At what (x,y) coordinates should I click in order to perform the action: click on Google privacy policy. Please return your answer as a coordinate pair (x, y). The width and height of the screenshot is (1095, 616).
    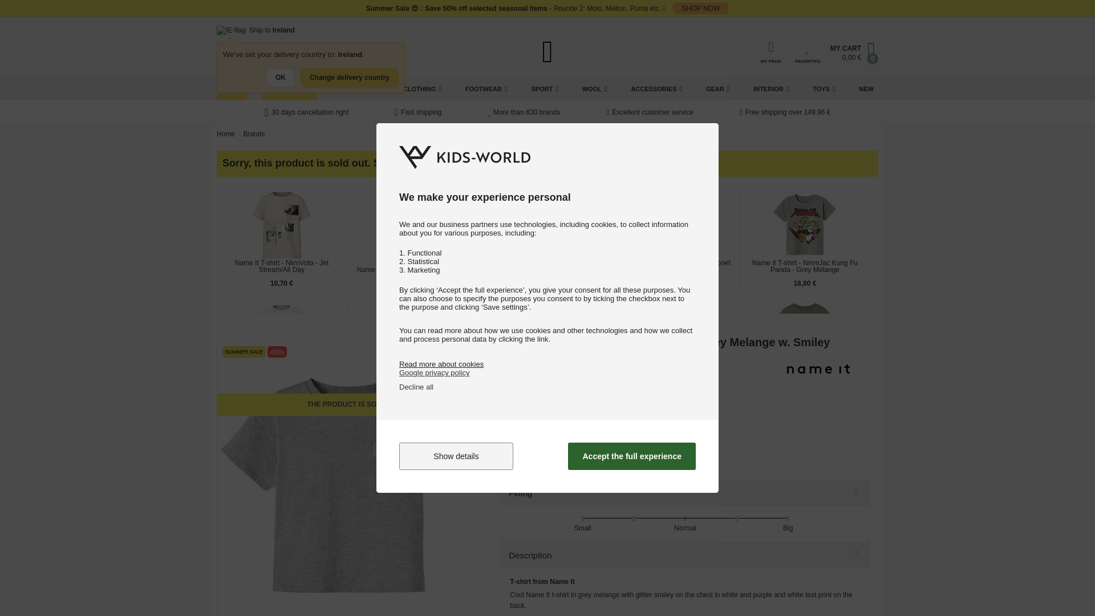
    Looking at the image, I should click on (435, 372).